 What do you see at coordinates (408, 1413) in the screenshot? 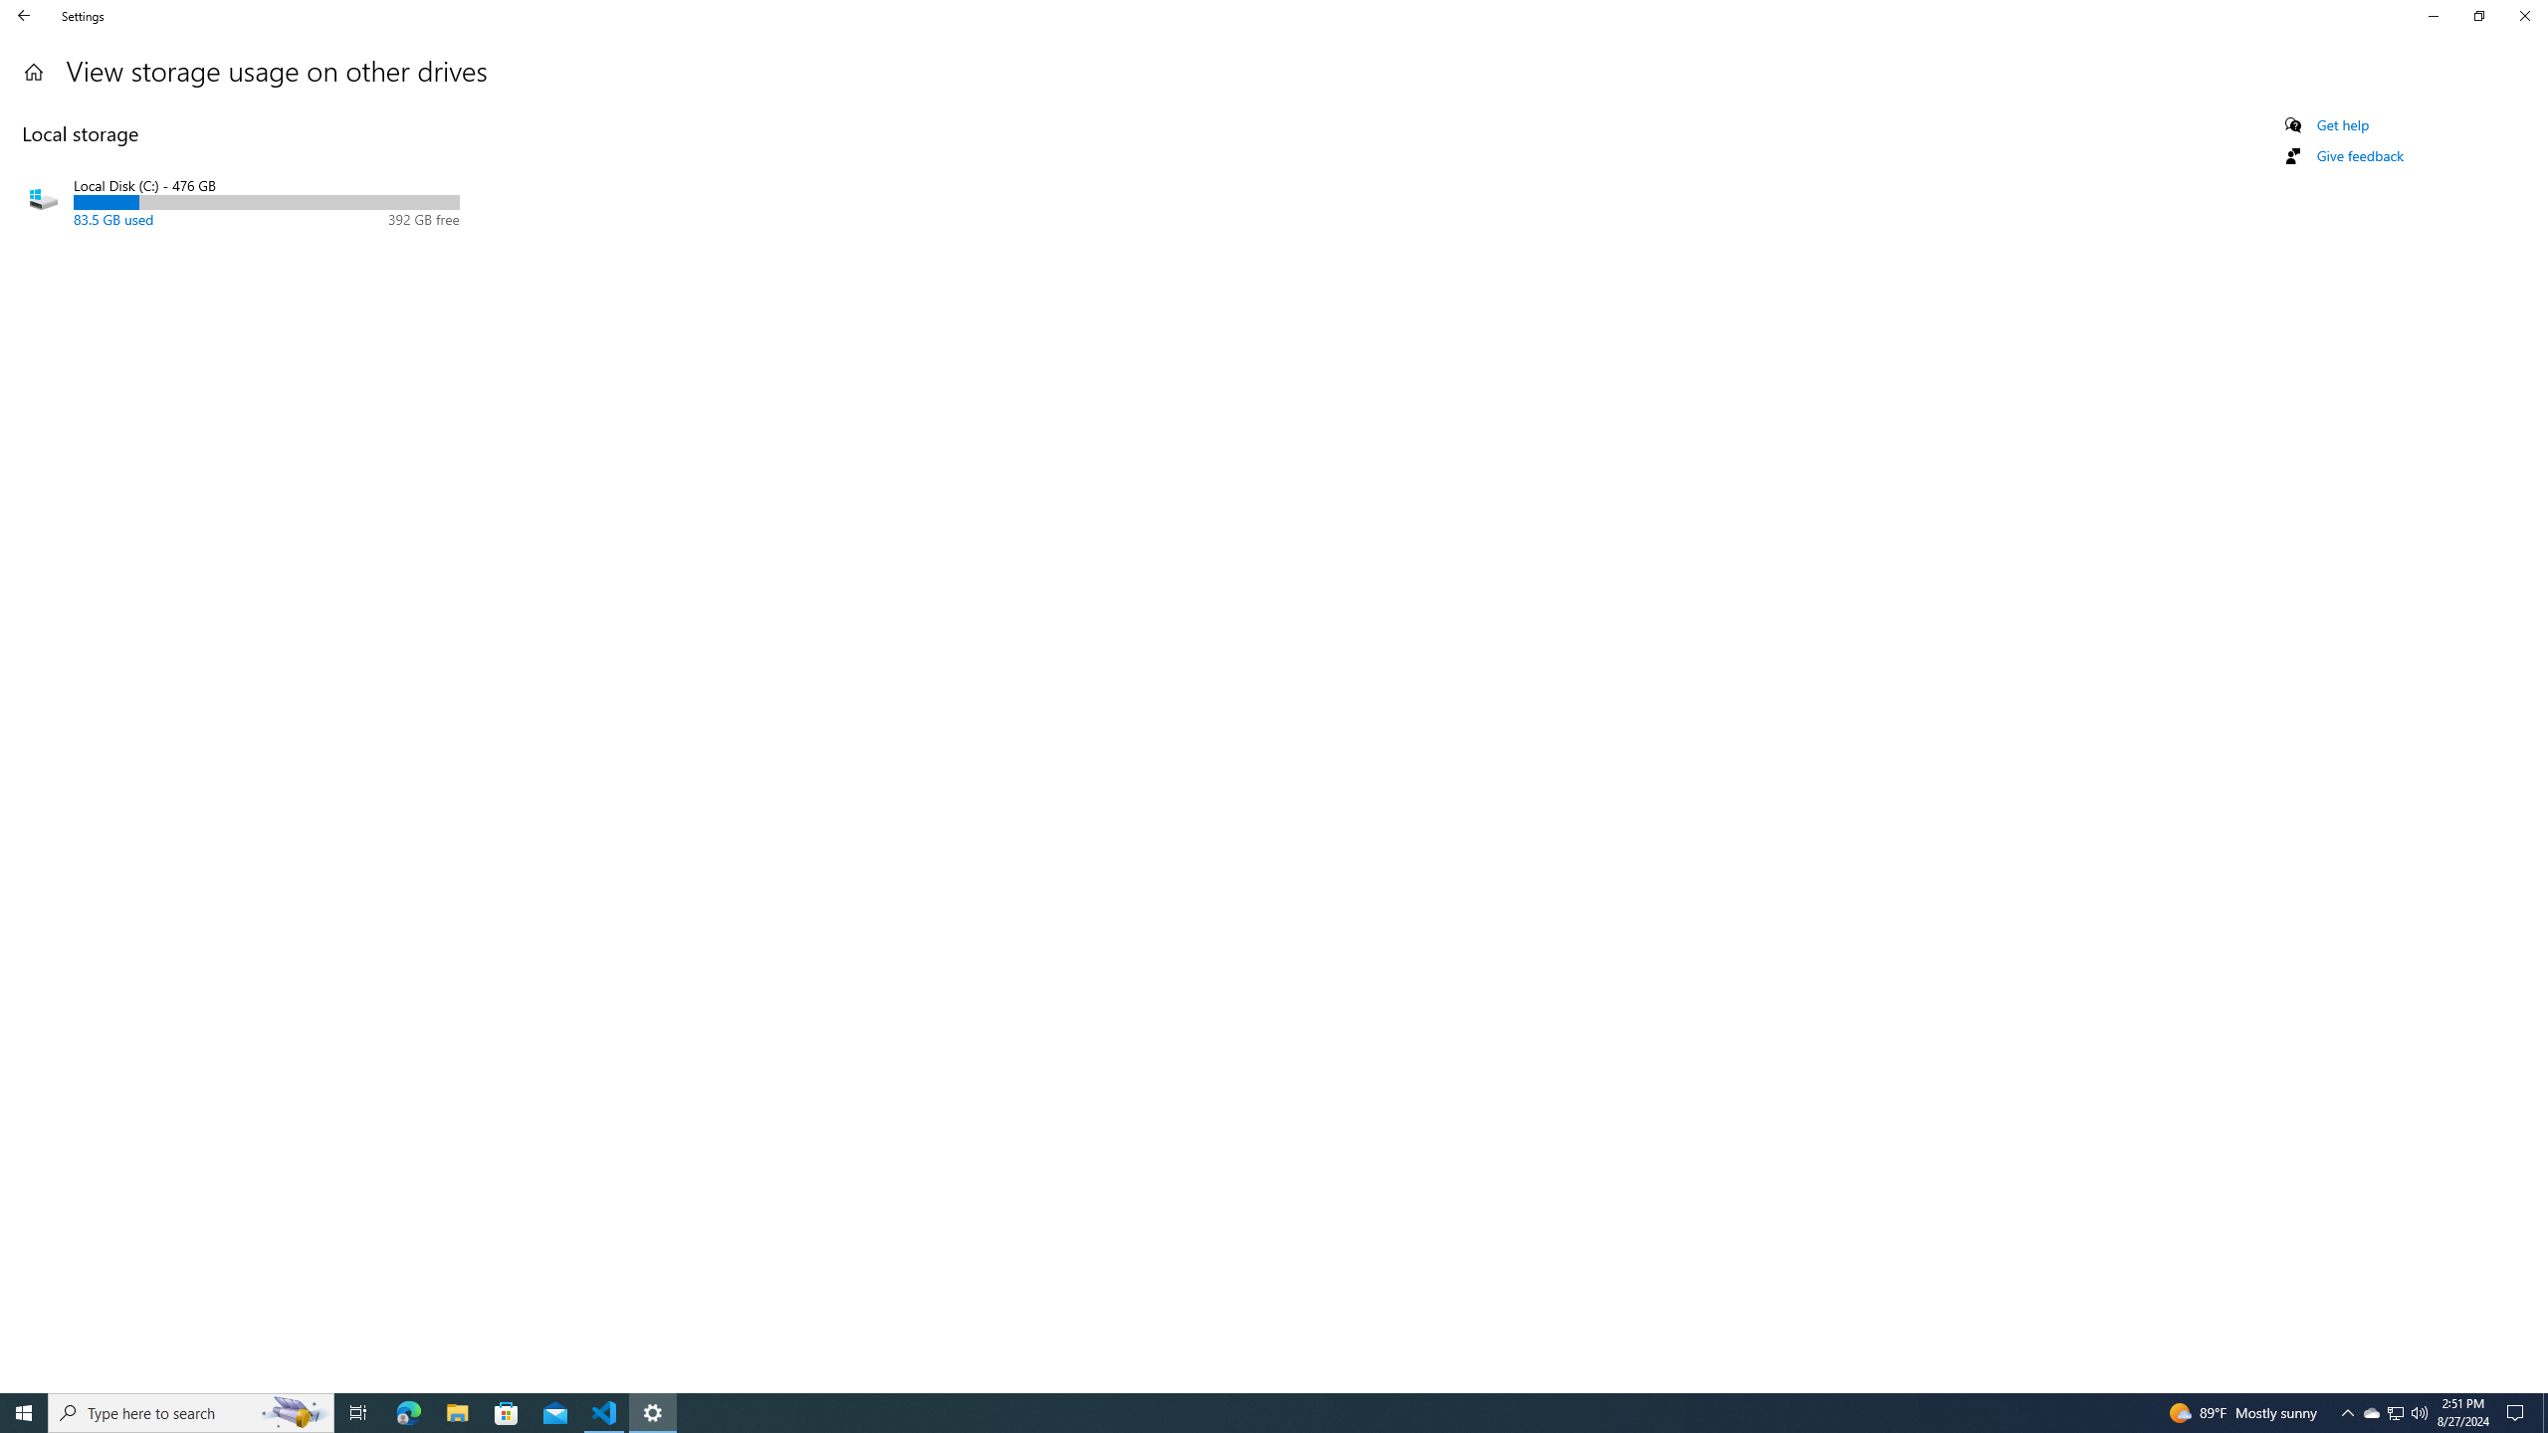
I see `Close Settings` at bounding box center [408, 1413].